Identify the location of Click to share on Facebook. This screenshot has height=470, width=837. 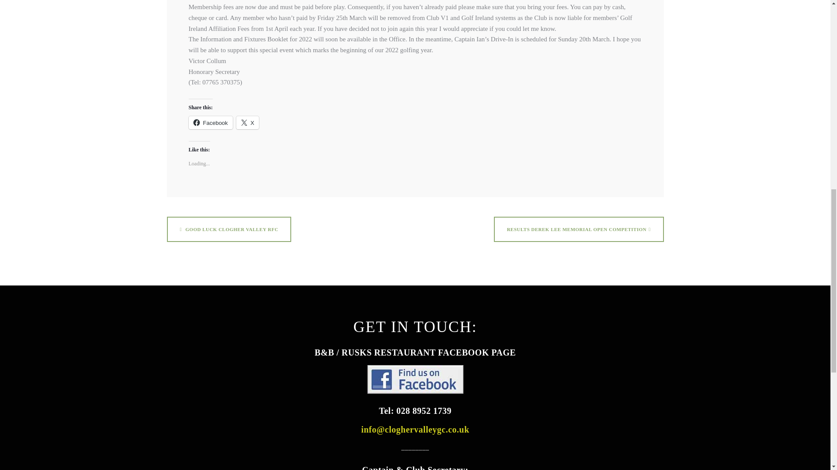
(210, 122).